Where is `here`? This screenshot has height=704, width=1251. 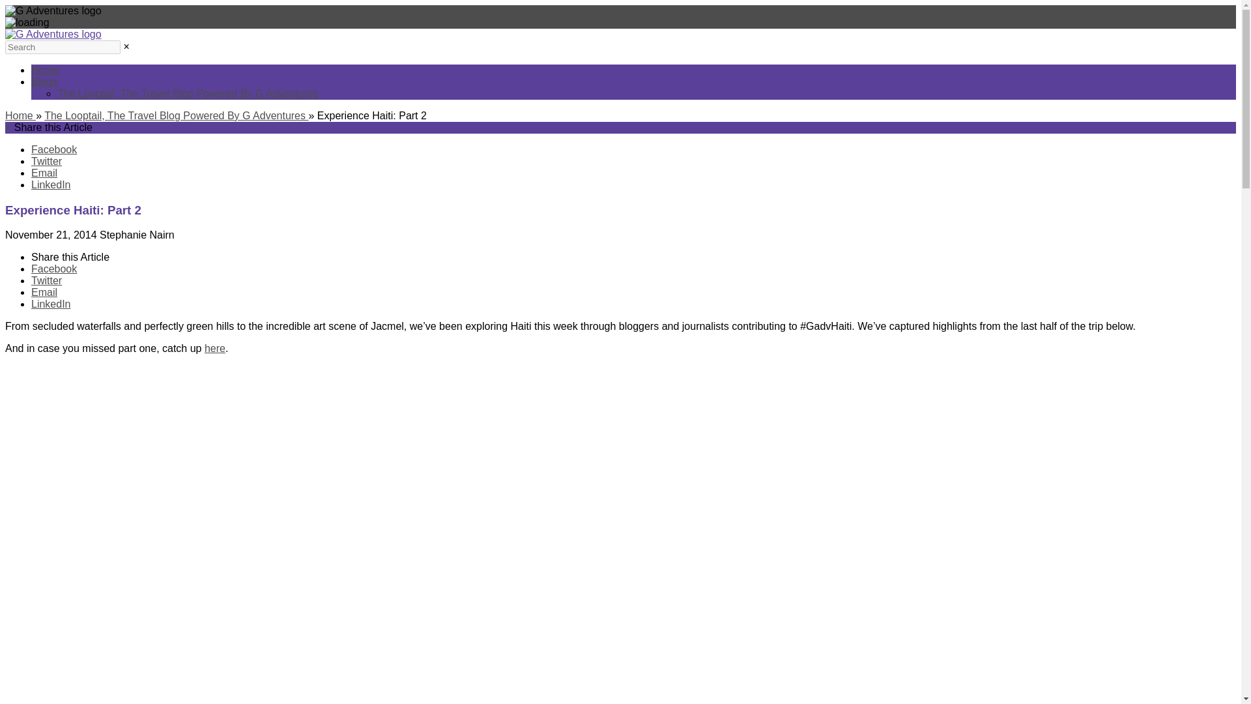
here is located at coordinates (215, 348).